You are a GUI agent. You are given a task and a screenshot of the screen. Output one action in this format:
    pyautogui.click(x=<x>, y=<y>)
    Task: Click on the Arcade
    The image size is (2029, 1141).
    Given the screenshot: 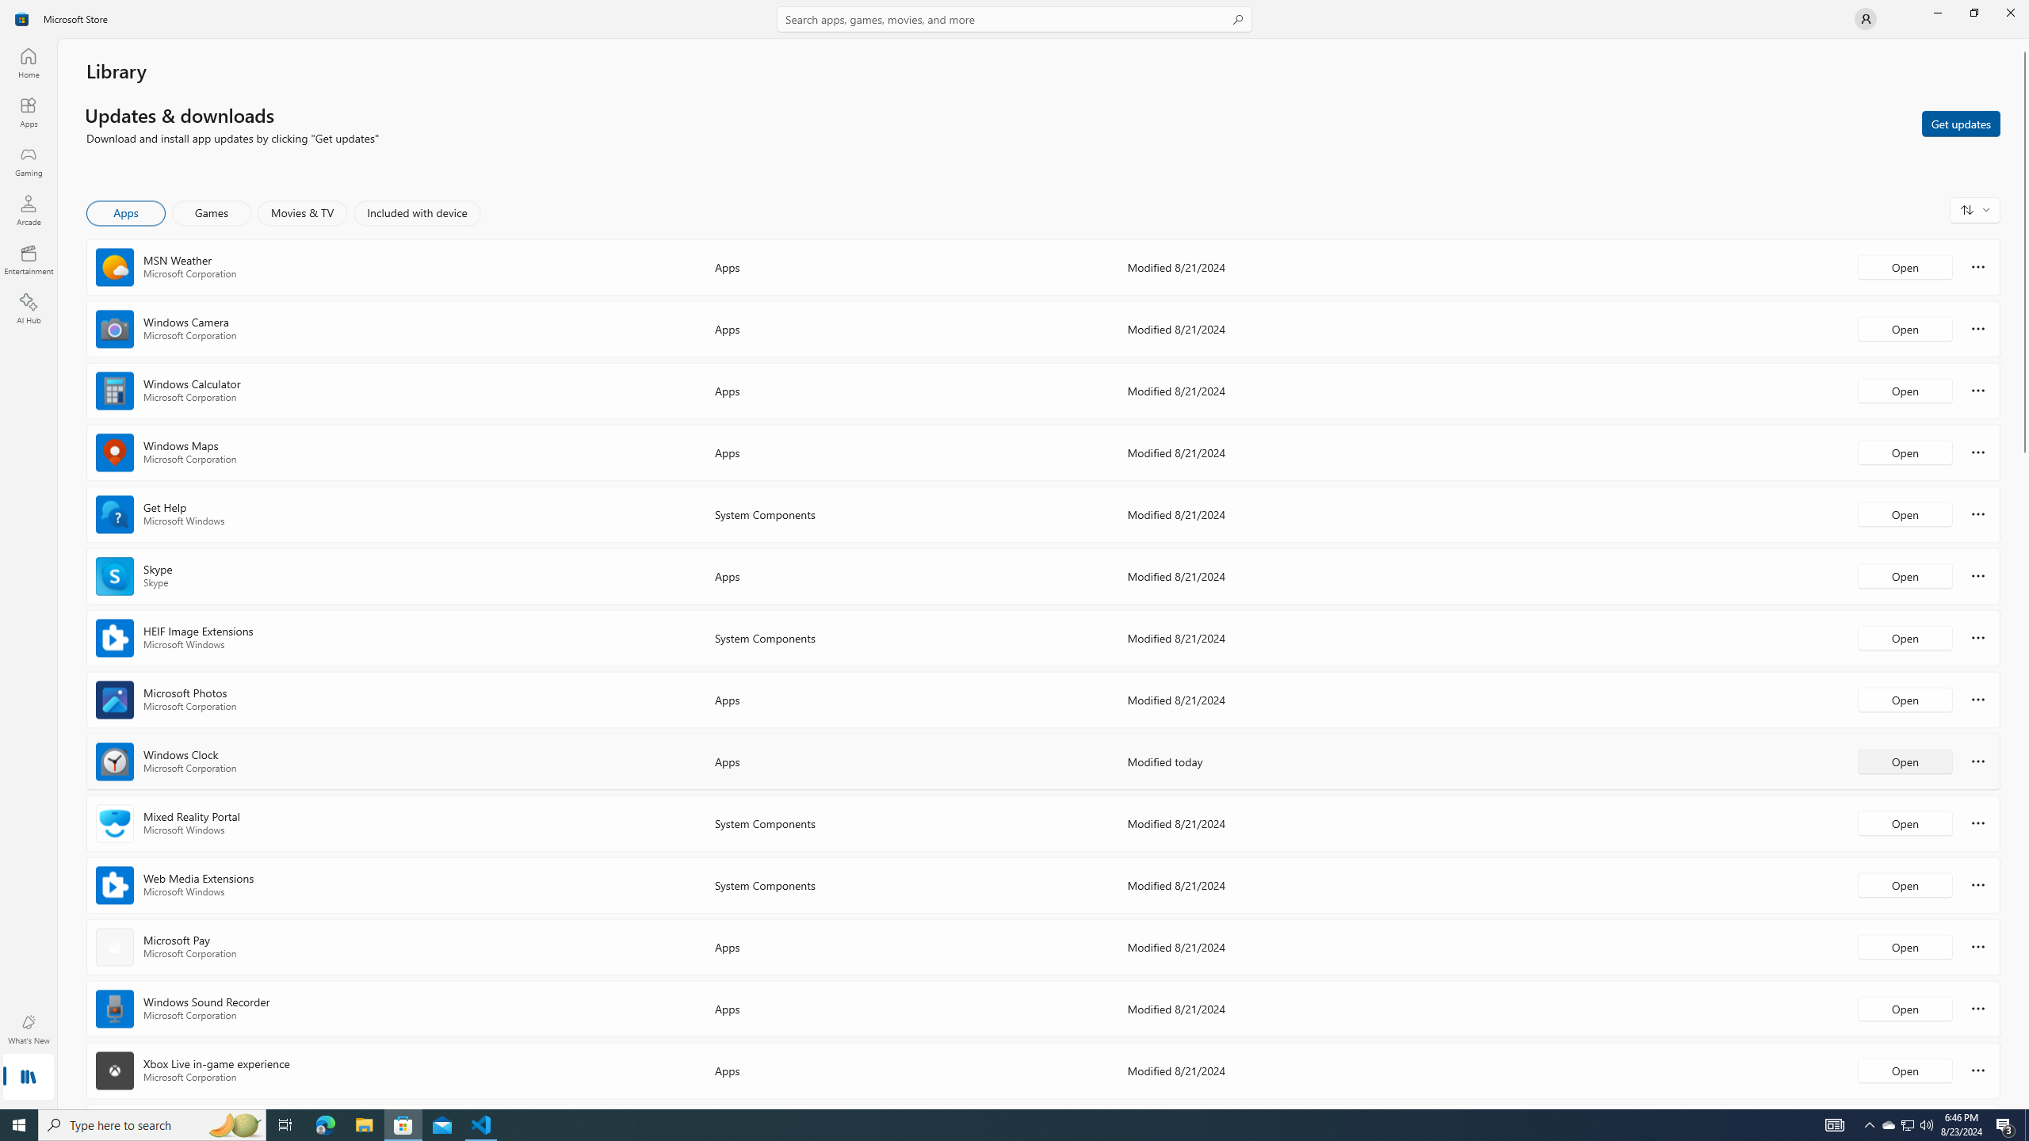 What is the action you would take?
    pyautogui.click(x=29, y=210)
    